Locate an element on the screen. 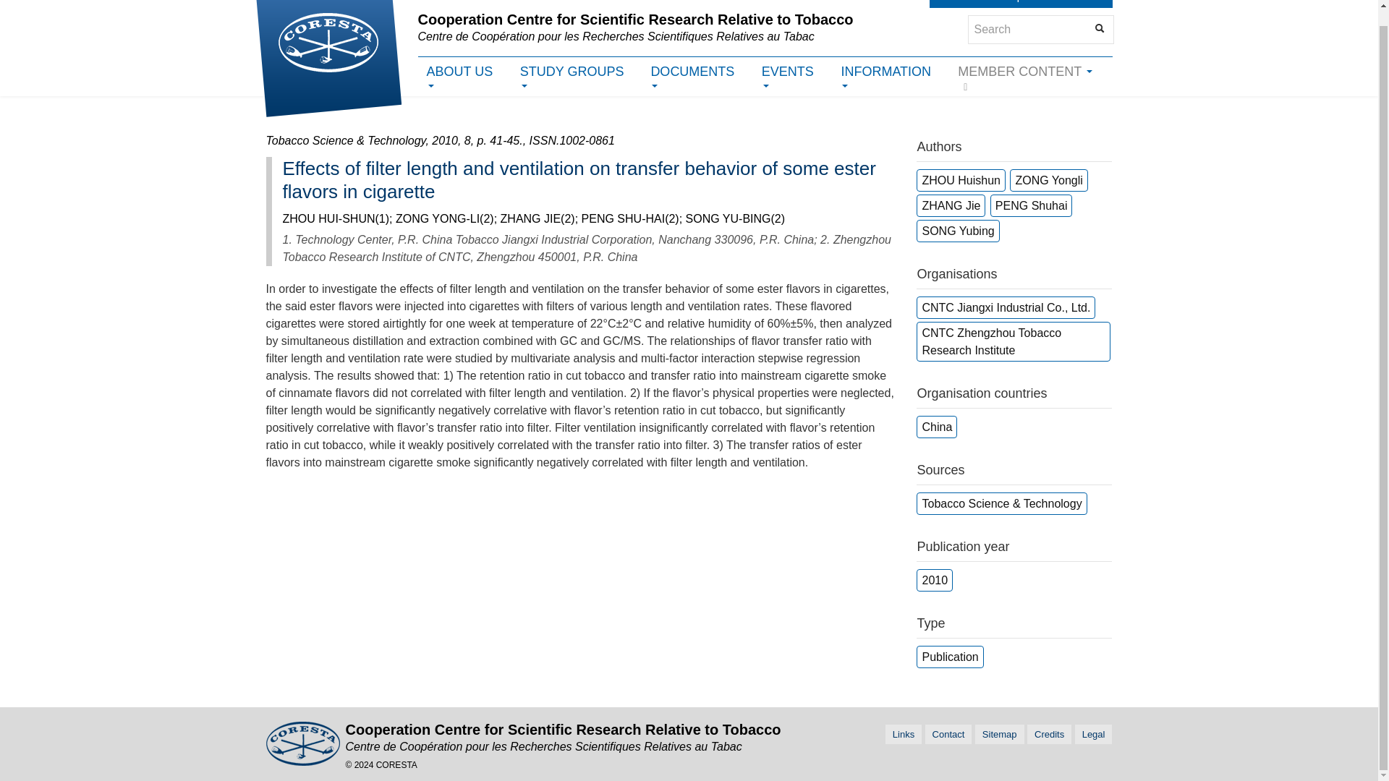  Home is located at coordinates (327, 49).